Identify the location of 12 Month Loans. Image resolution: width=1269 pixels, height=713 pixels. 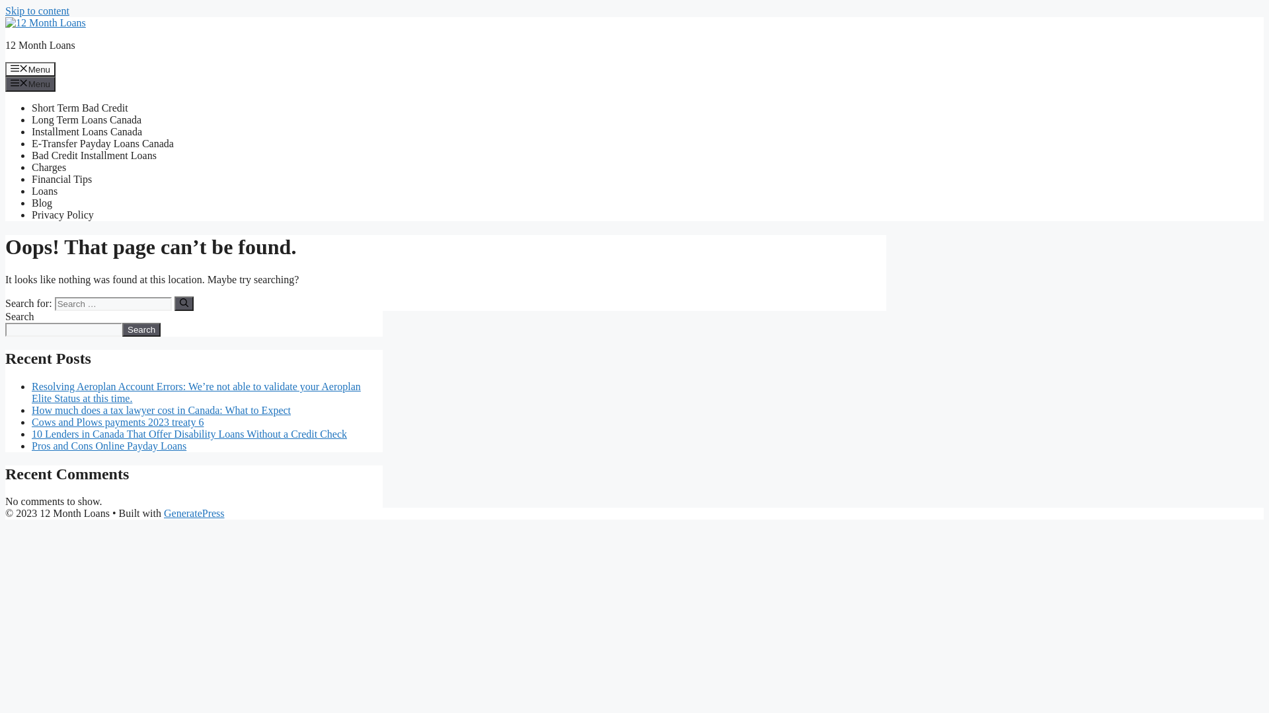
(40, 45).